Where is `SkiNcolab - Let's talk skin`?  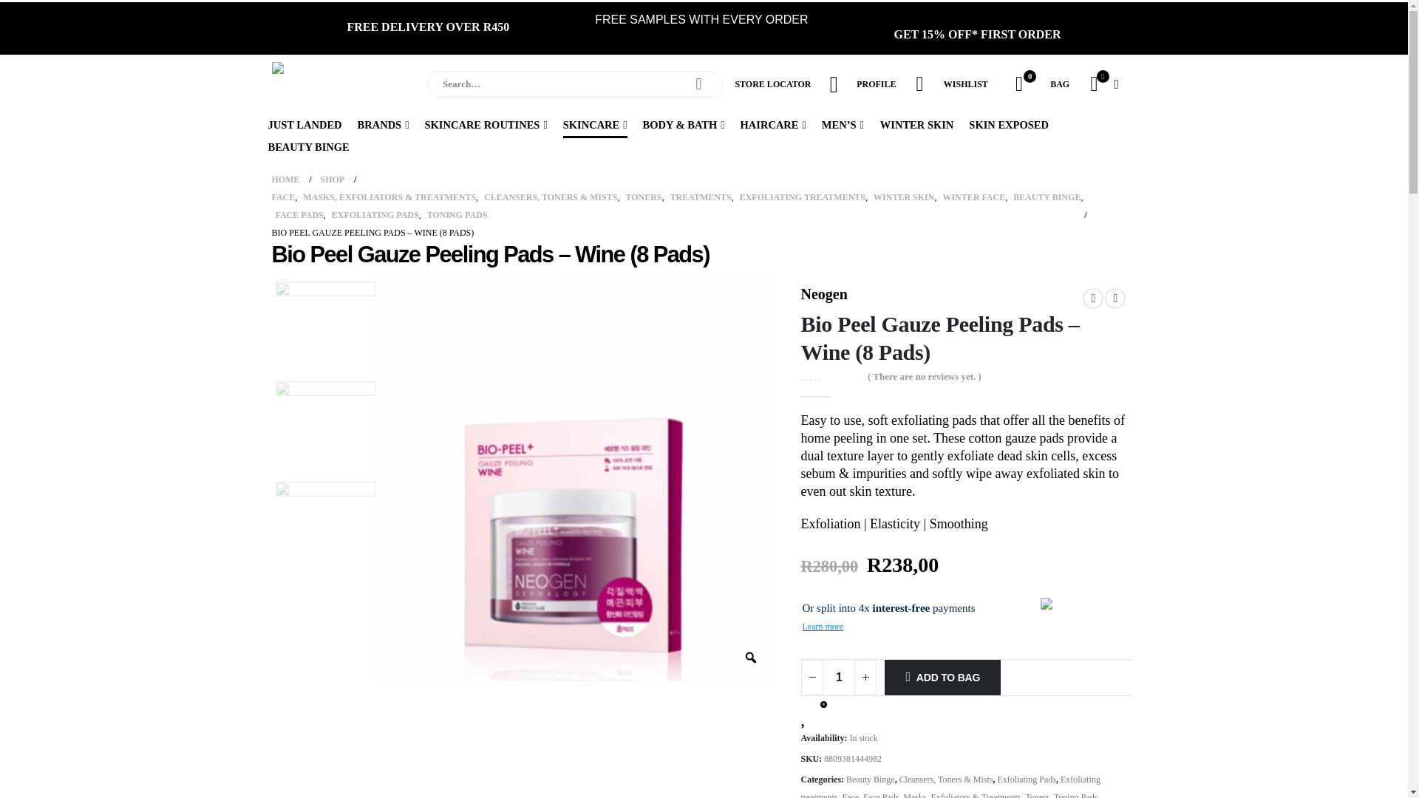
SkiNcolab - Let's talk skin is located at coordinates (331, 84).